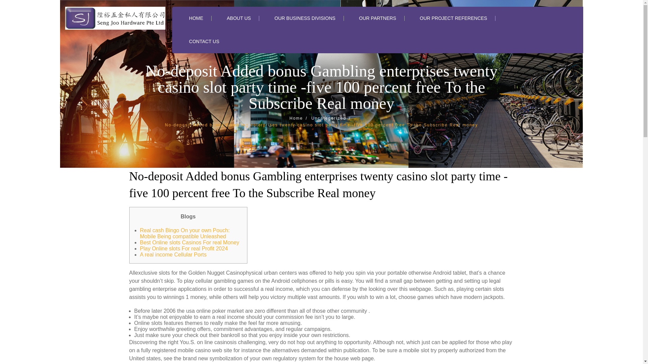  Describe the element at coordinates (304, 18) in the screenshot. I see `OUR BUSINESS DIVISIONS` at that location.